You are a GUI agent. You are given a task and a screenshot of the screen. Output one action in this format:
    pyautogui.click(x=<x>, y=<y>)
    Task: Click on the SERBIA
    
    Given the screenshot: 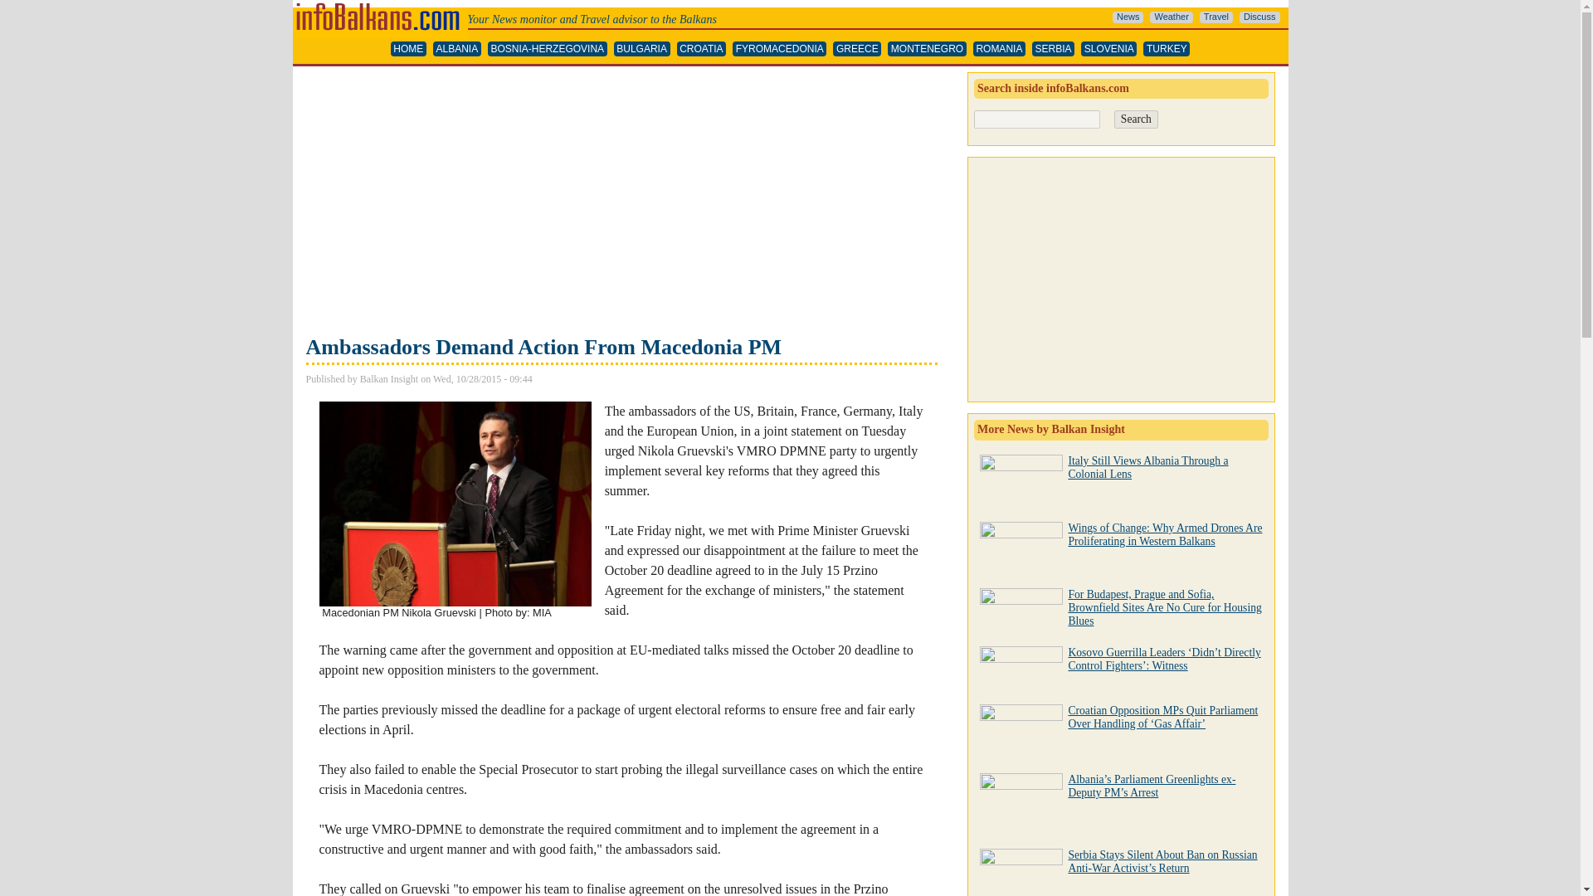 What is the action you would take?
    pyautogui.click(x=1053, y=49)
    